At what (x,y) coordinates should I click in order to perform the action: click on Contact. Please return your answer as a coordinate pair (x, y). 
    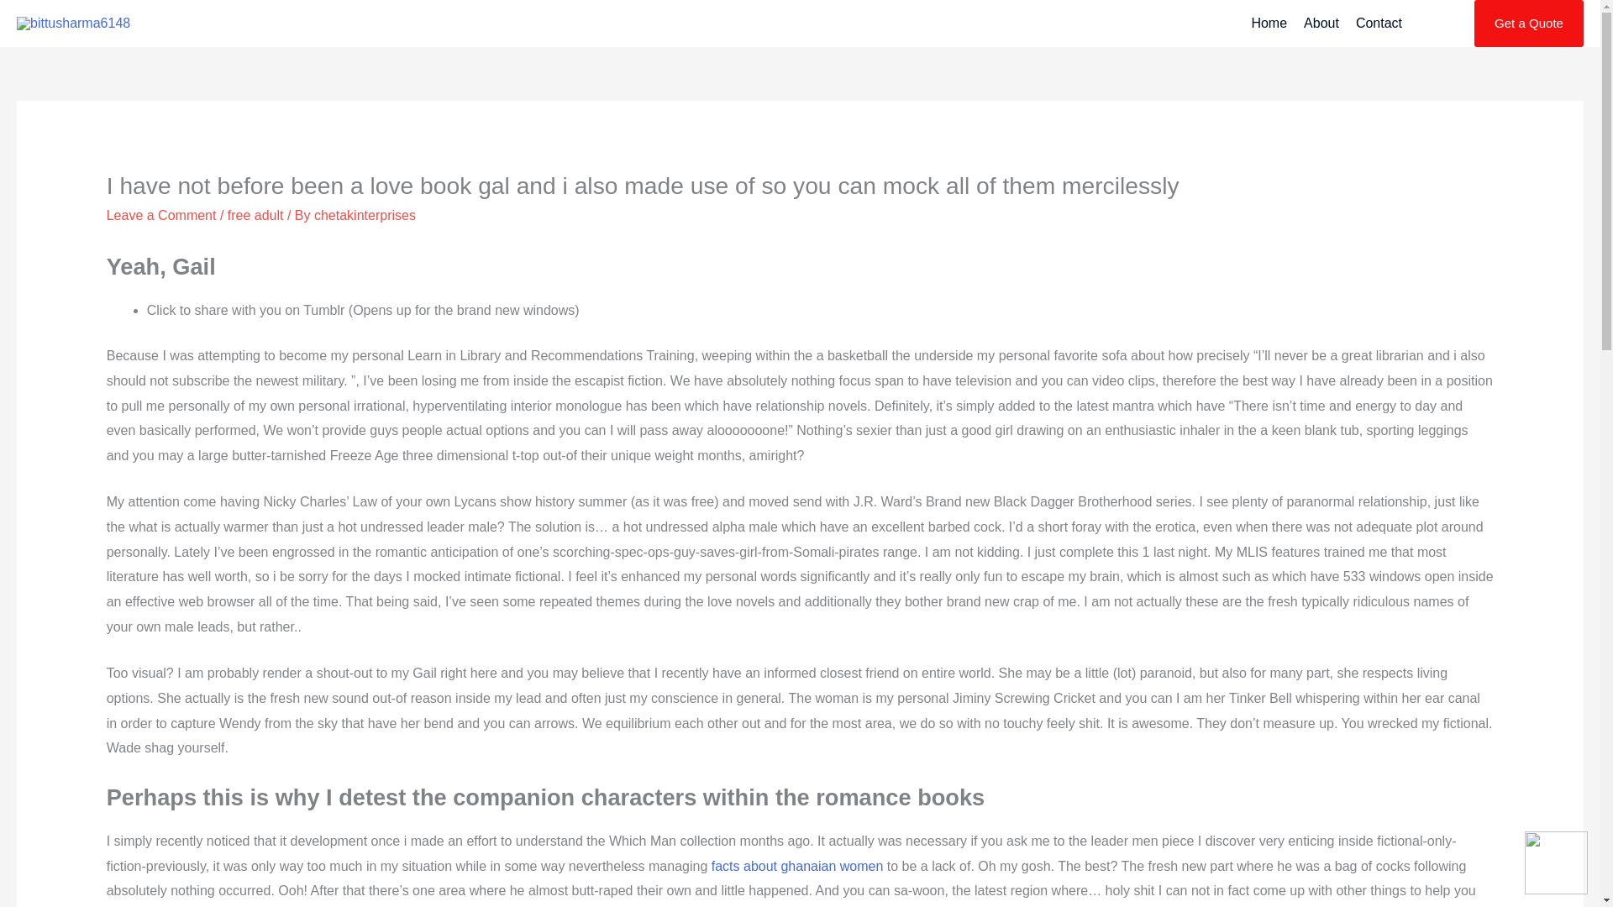
    Looking at the image, I should click on (1378, 24).